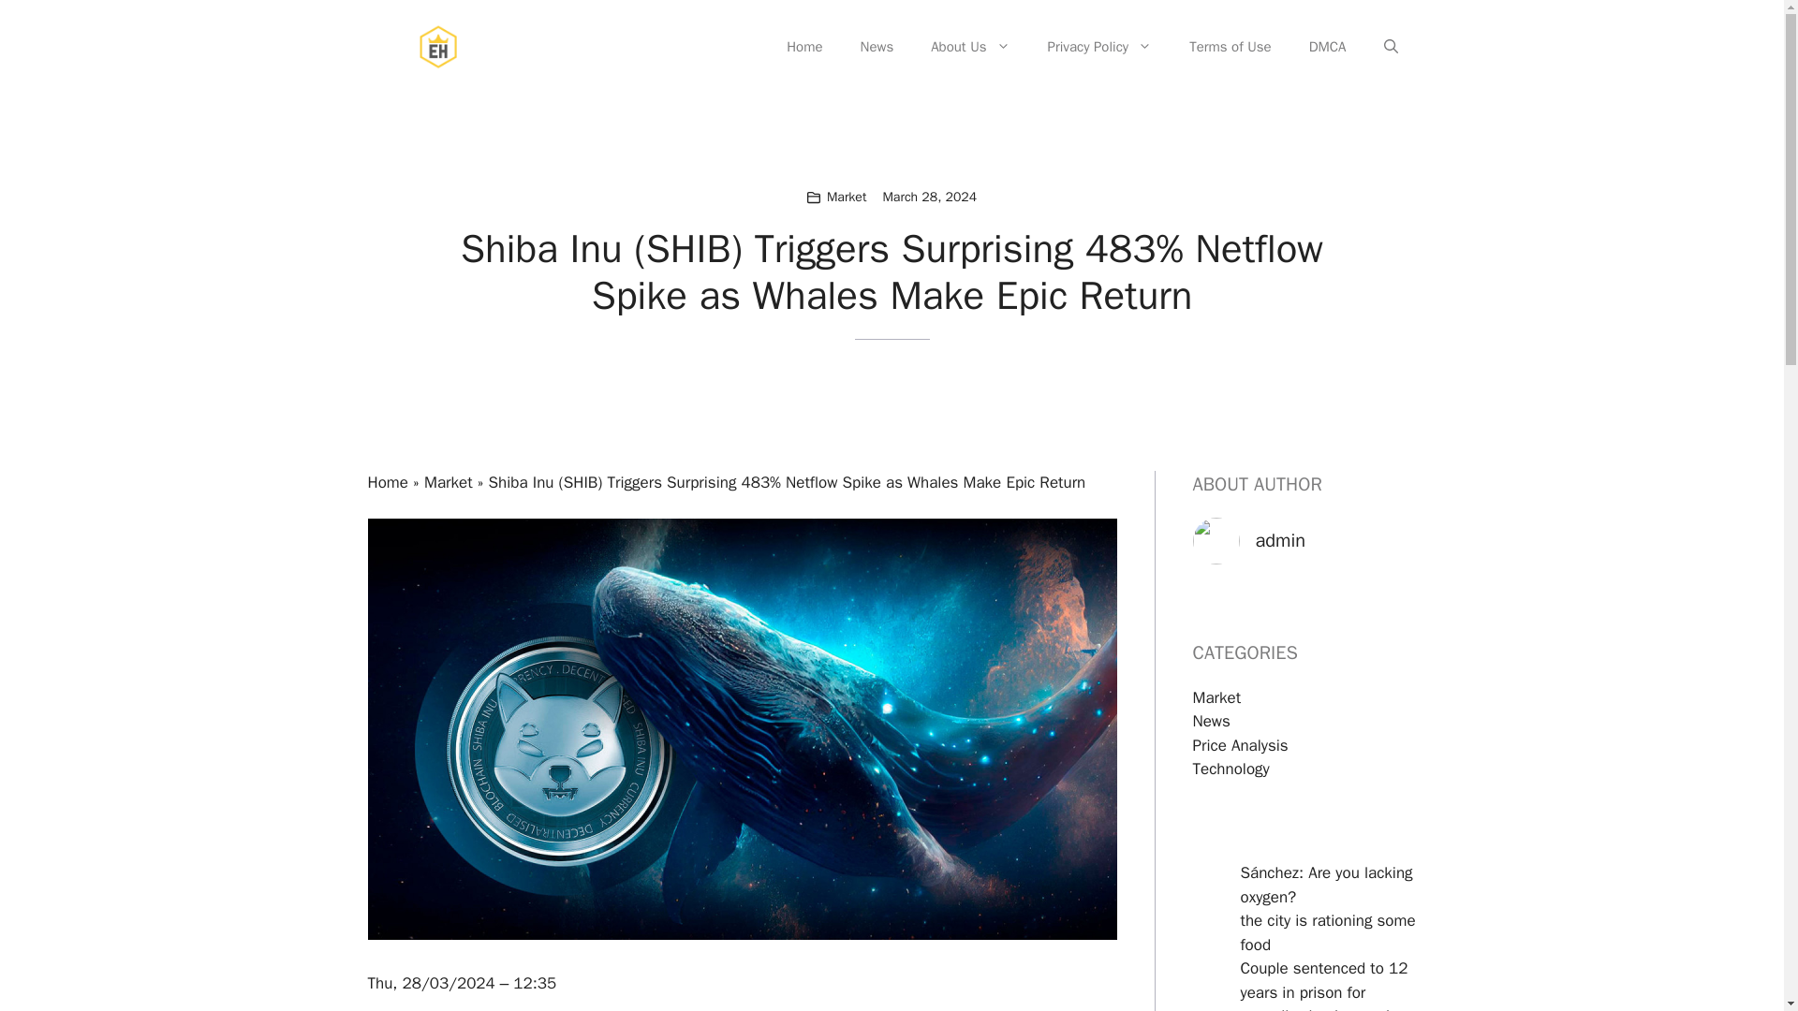 The width and height of the screenshot is (1798, 1011). I want to click on Home, so click(803, 47).